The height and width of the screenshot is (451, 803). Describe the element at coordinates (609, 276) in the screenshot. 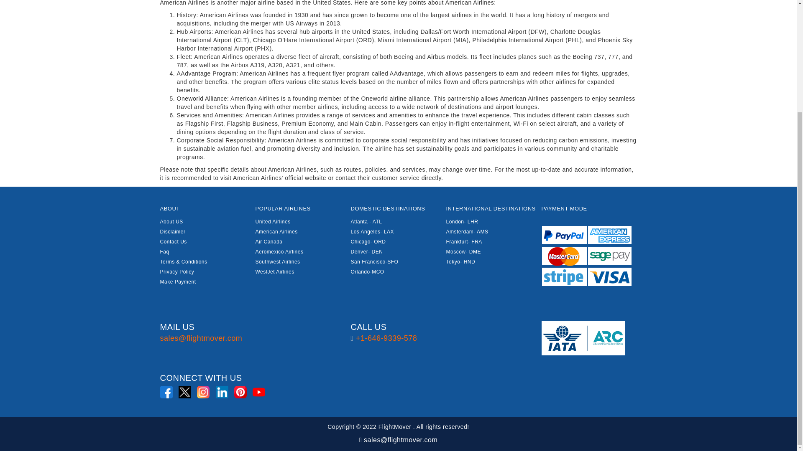

I see `Visa` at that location.